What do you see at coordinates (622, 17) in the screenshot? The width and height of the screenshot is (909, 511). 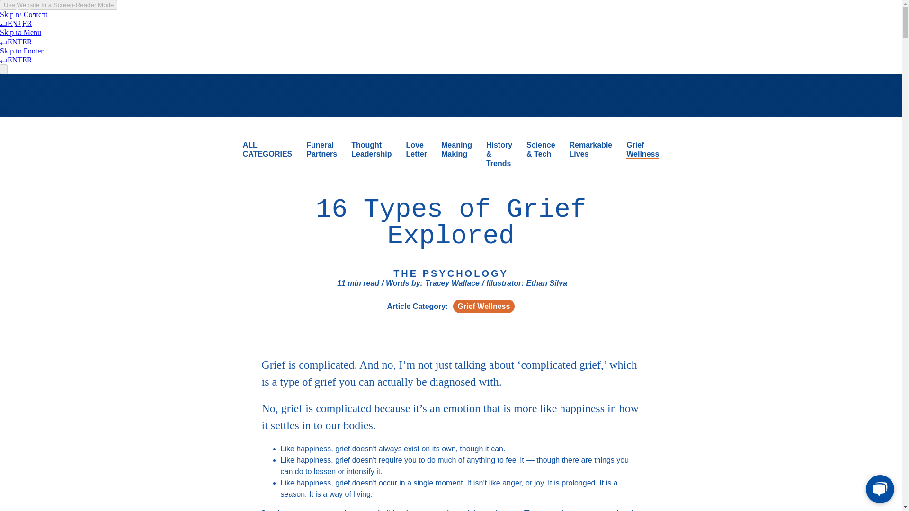 I see `HOW IT WORKS` at bounding box center [622, 17].